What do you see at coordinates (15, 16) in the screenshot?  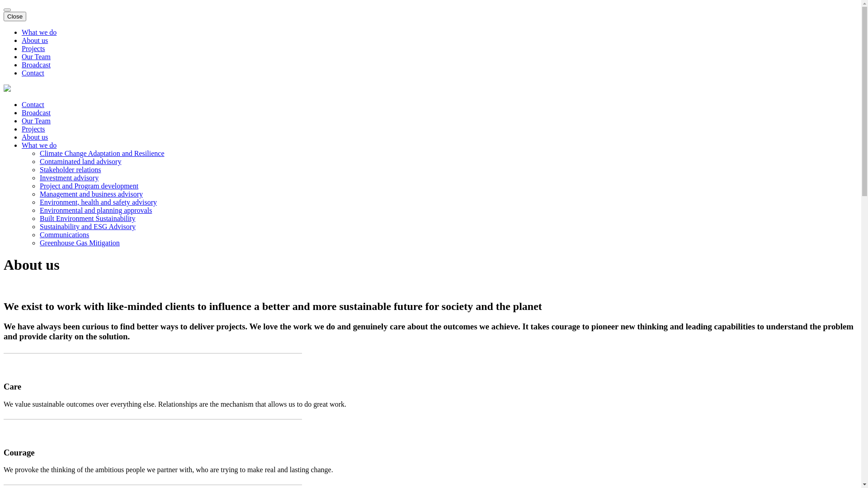 I see `Close` at bounding box center [15, 16].